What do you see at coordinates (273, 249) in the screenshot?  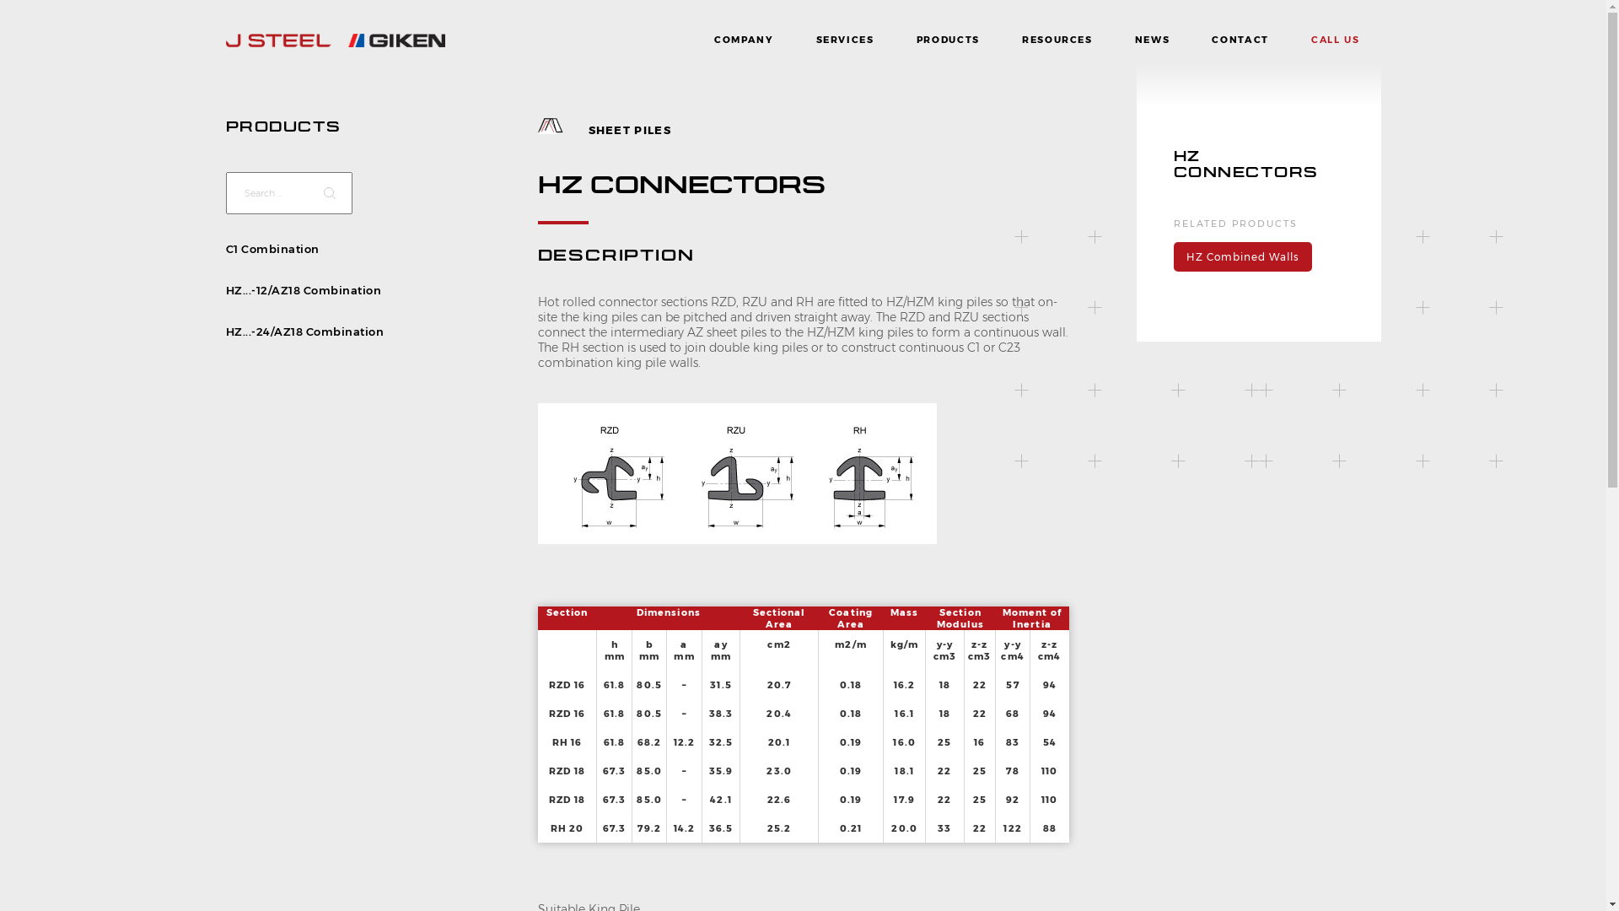 I see `C1 Combination` at bounding box center [273, 249].